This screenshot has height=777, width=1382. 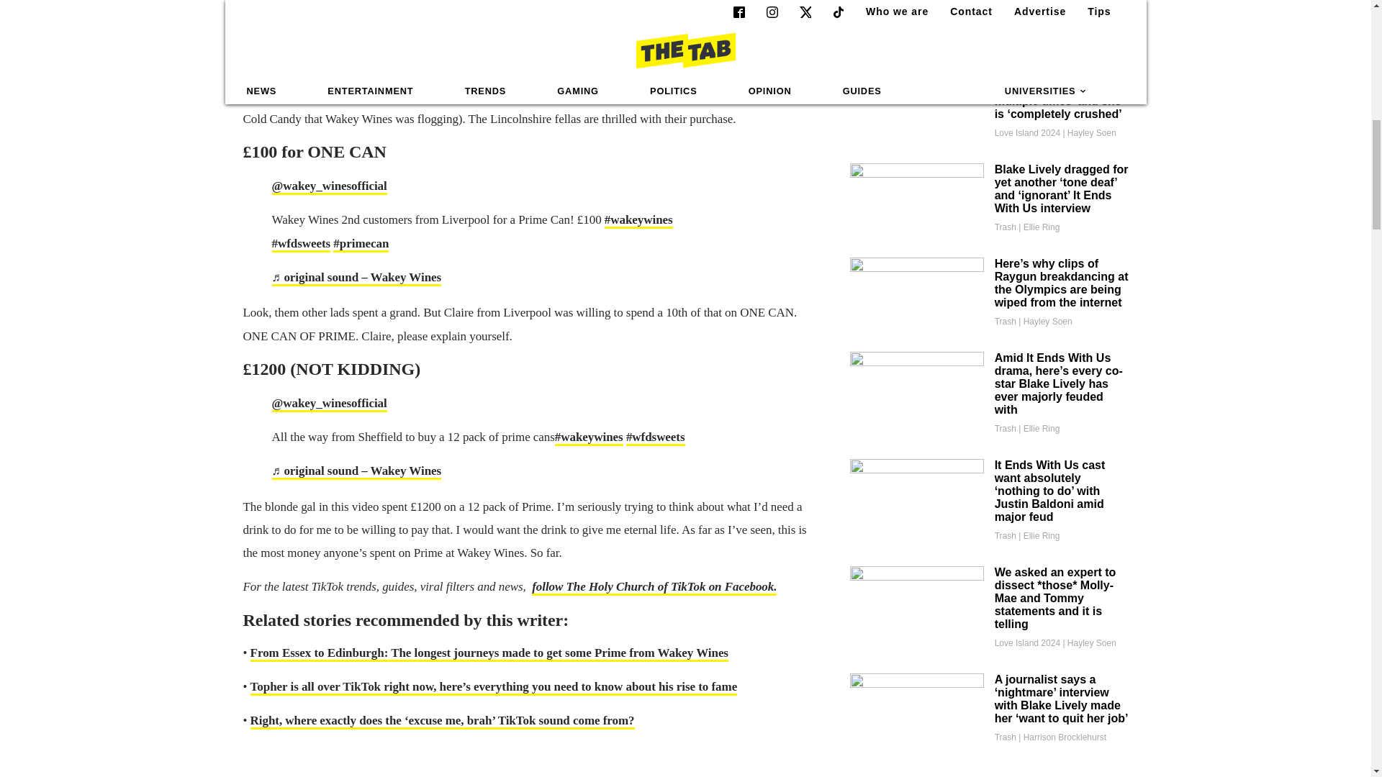 I want to click on wfdsweets, so click(x=302, y=245).